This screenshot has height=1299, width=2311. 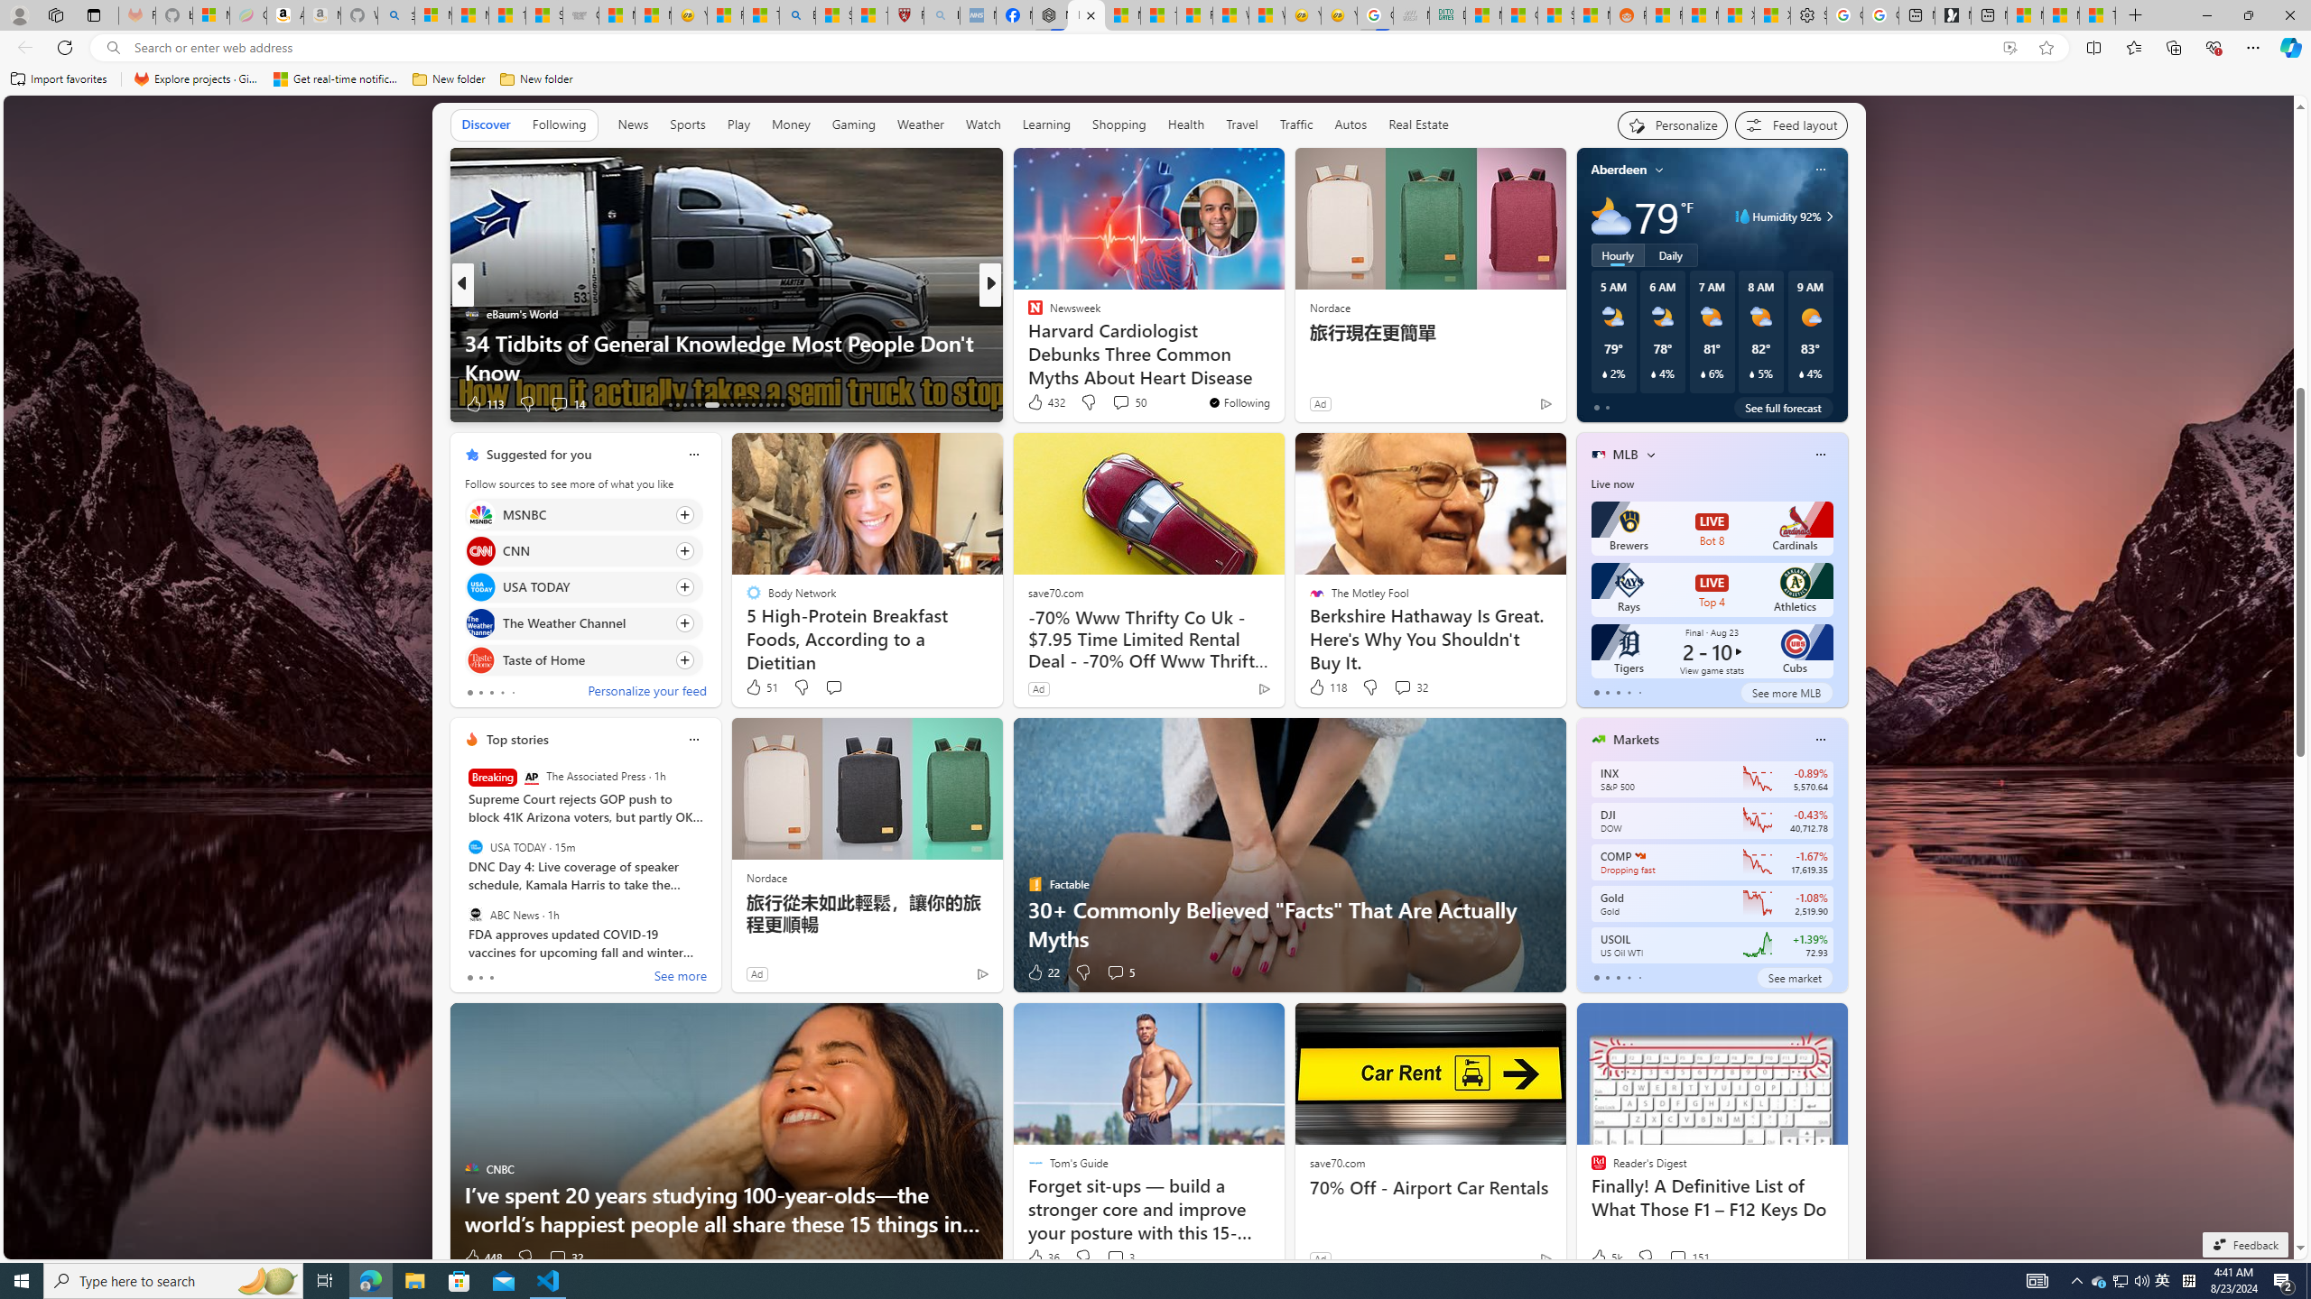 I want to click on Watch, so click(x=983, y=124).